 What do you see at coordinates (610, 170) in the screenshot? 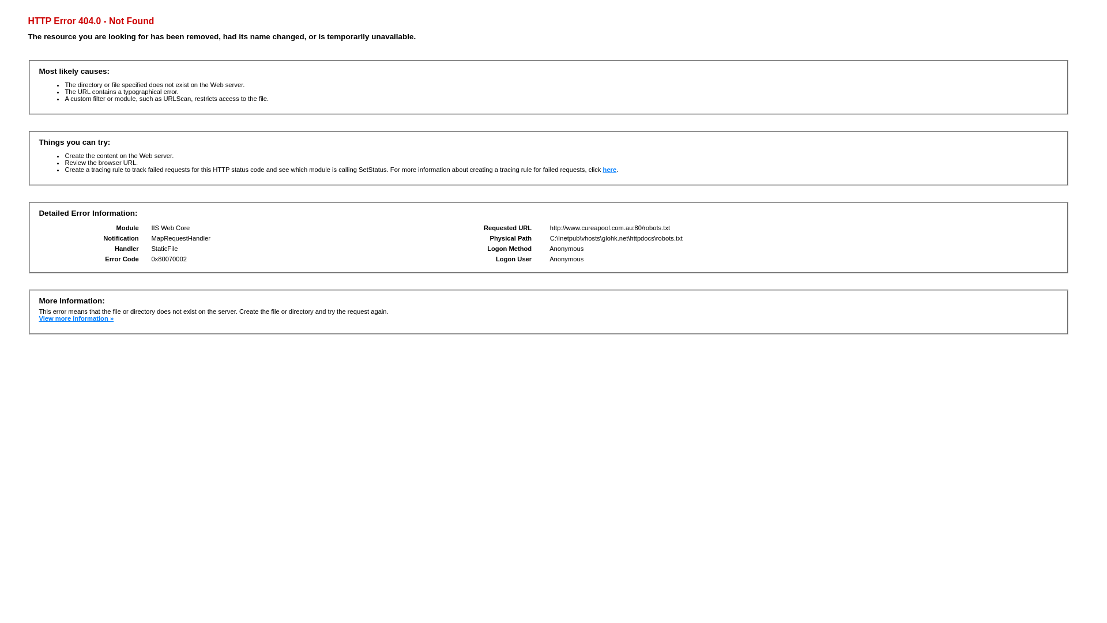
I see `here` at bounding box center [610, 170].